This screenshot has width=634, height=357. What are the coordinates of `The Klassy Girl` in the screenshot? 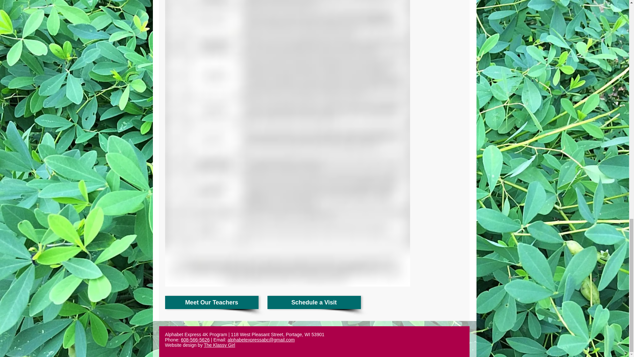 It's located at (219, 345).